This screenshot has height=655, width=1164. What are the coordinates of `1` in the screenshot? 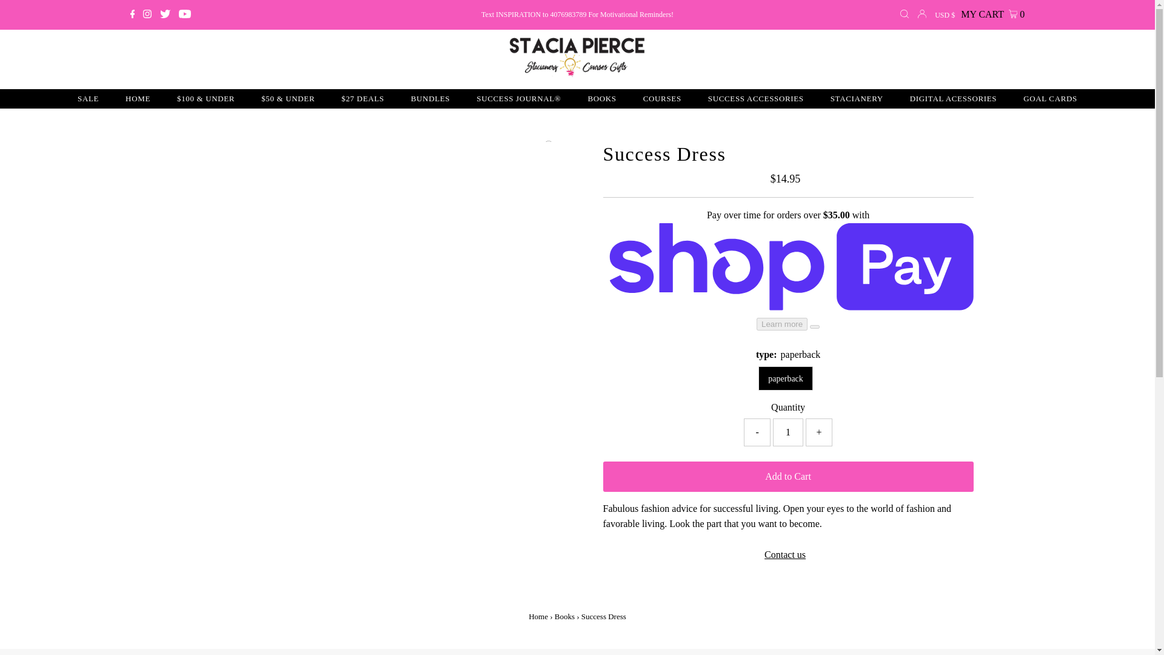 It's located at (788, 432).